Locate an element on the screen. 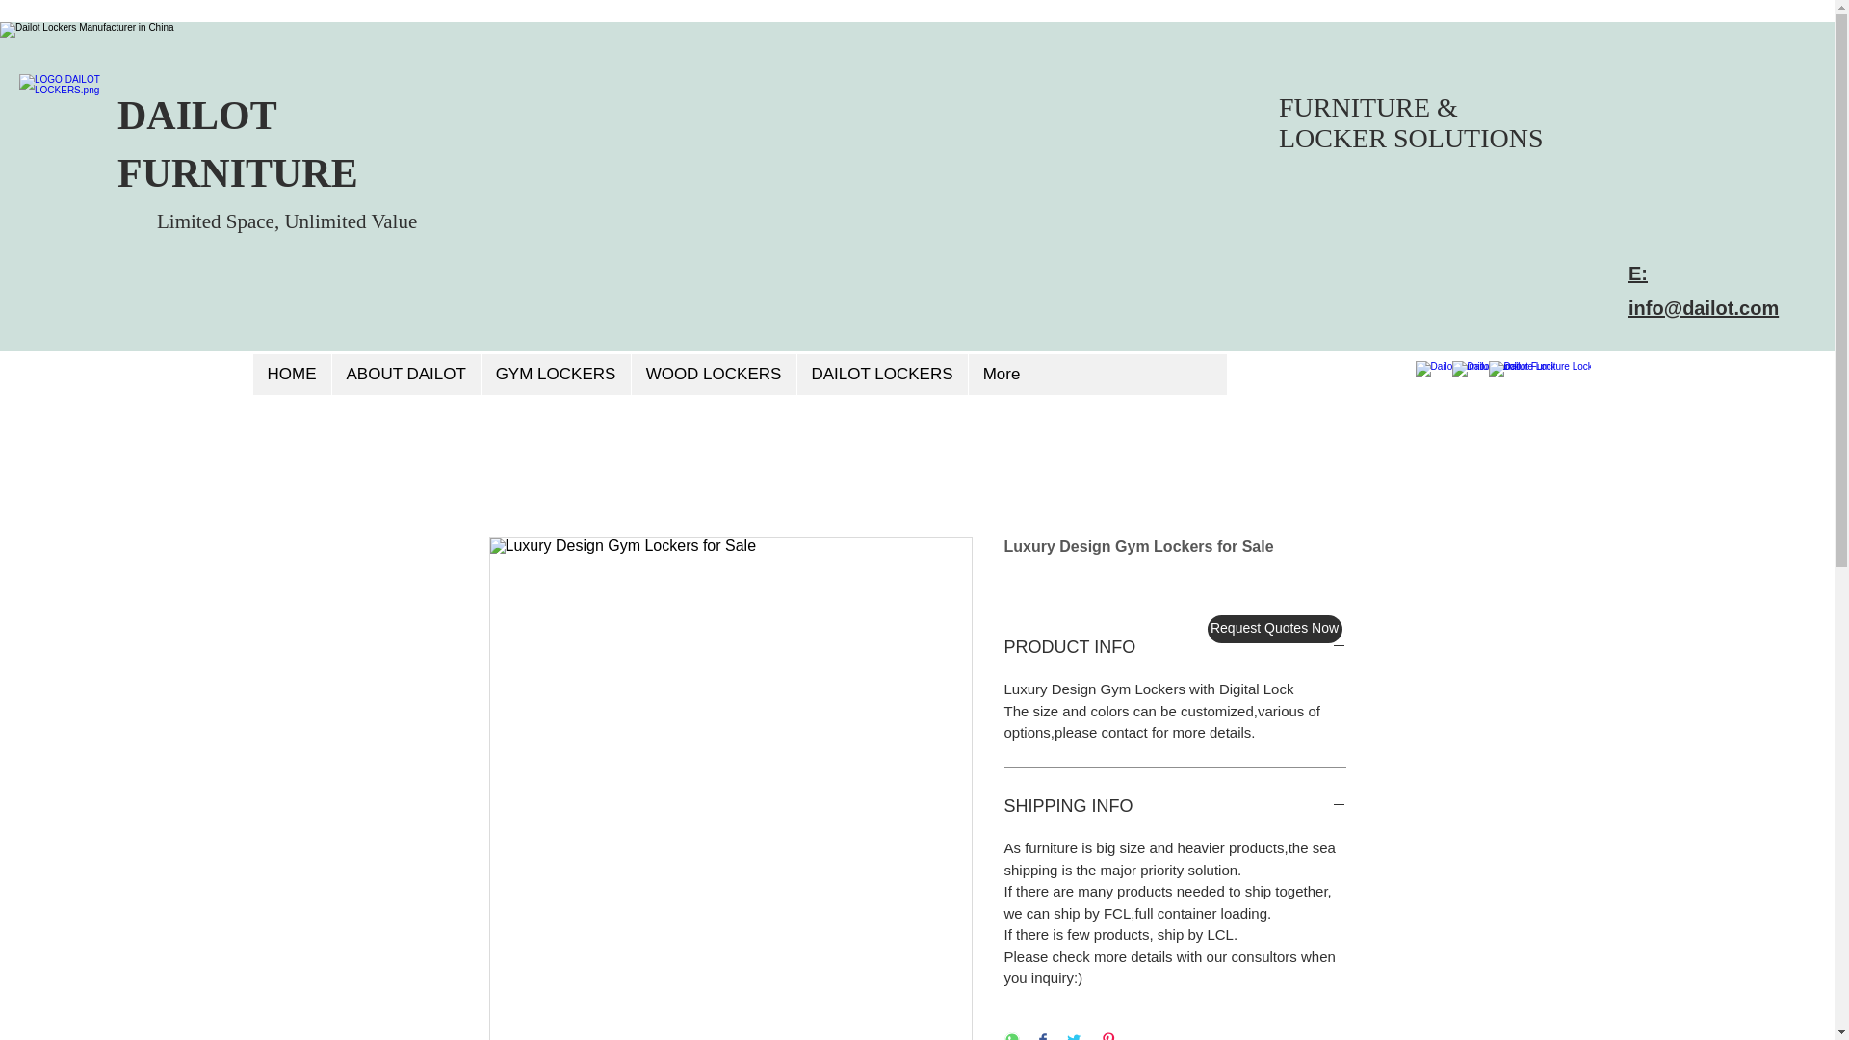 This screenshot has height=1040, width=1849. GYM LOCKERS is located at coordinates (555, 375).